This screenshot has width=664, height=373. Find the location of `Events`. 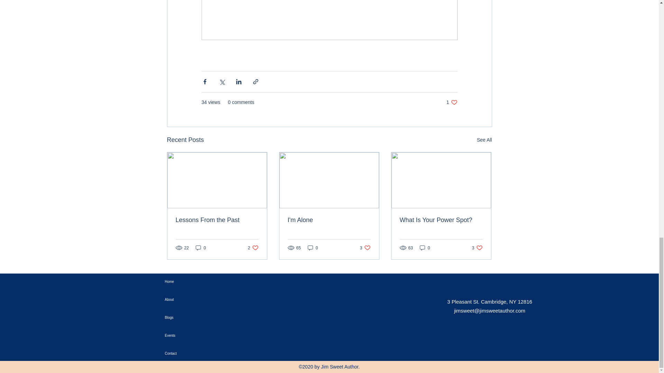

Events is located at coordinates (253, 248).